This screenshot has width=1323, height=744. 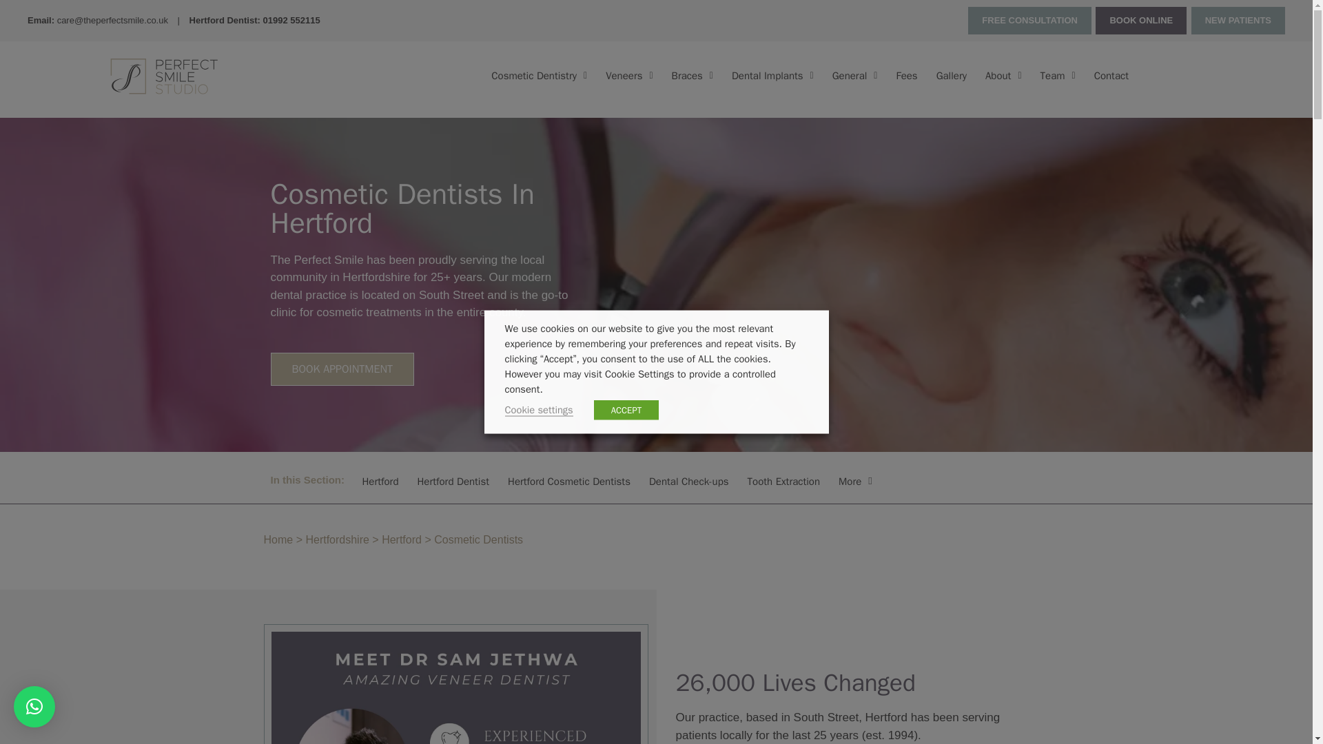 What do you see at coordinates (906, 76) in the screenshot?
I see `Fees` at bounding box center [906, 76].